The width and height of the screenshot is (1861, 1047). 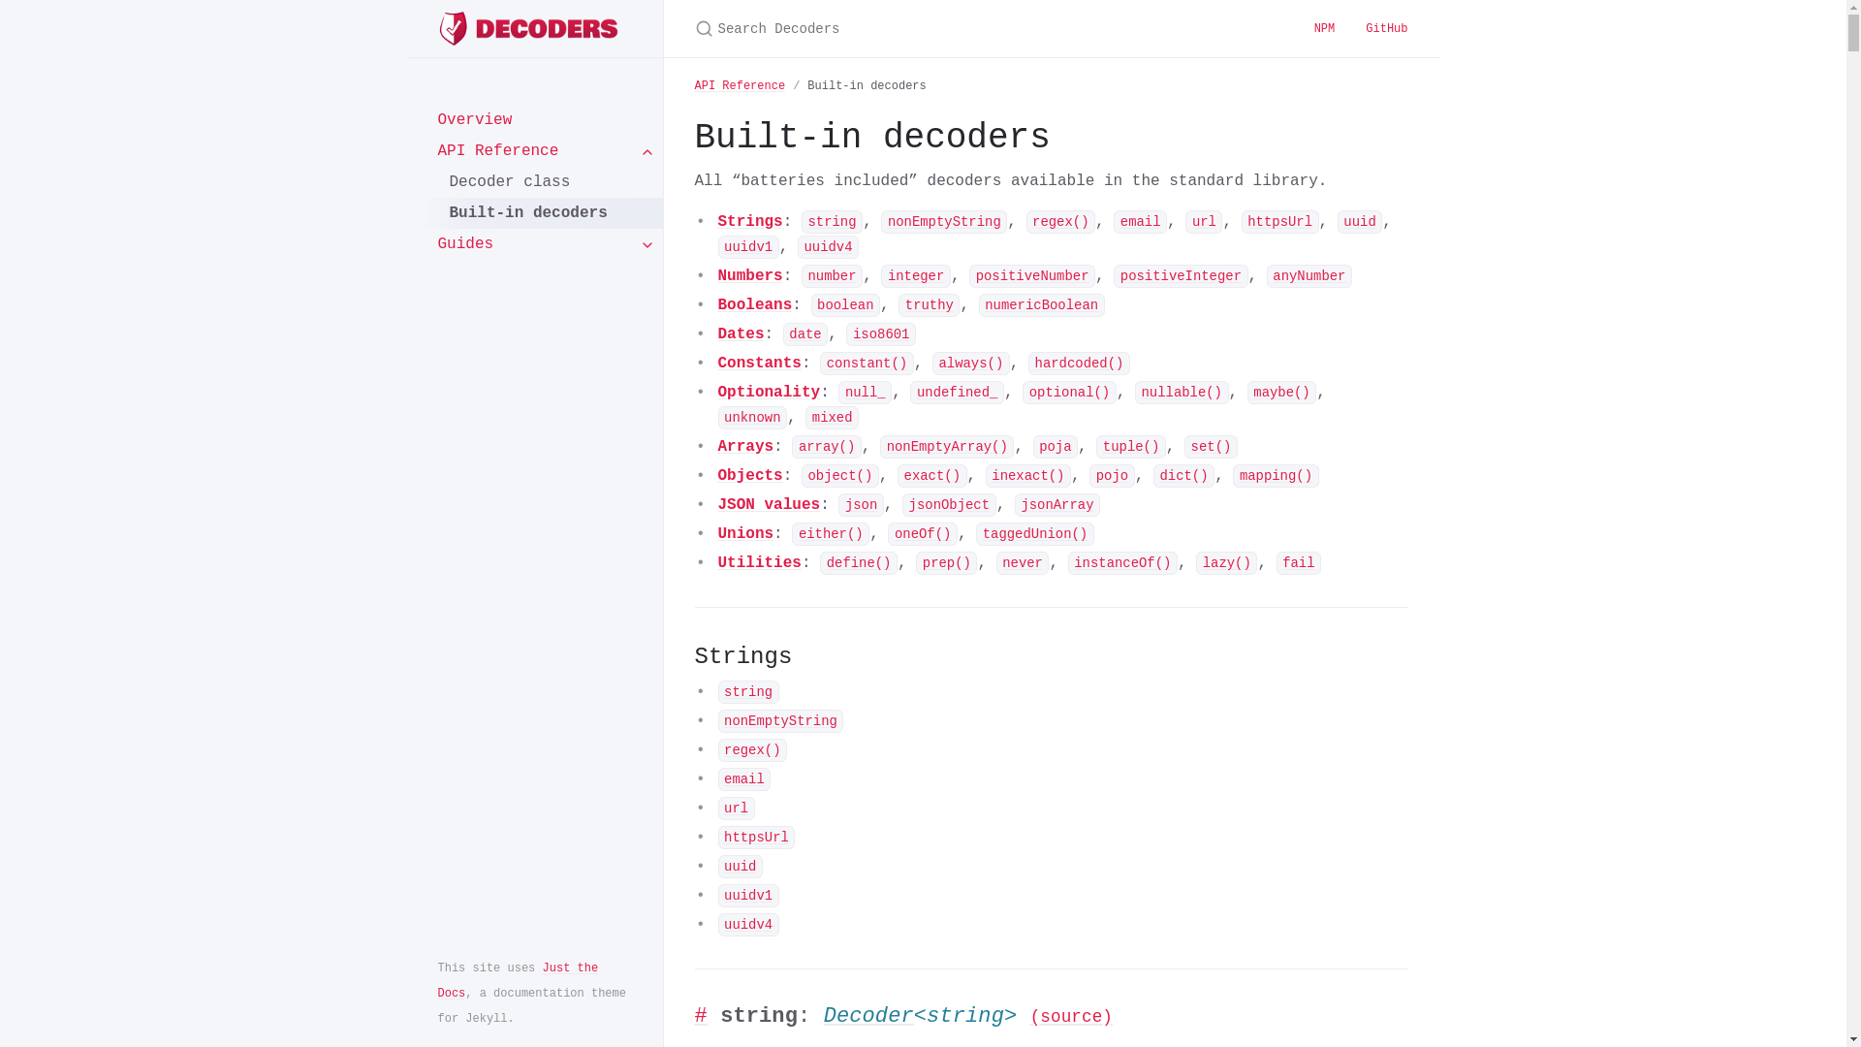 What do you see at coordinates (1032, 276) in the screenshot?
I see `positiveNumber` at bounding box center [1032, 276].